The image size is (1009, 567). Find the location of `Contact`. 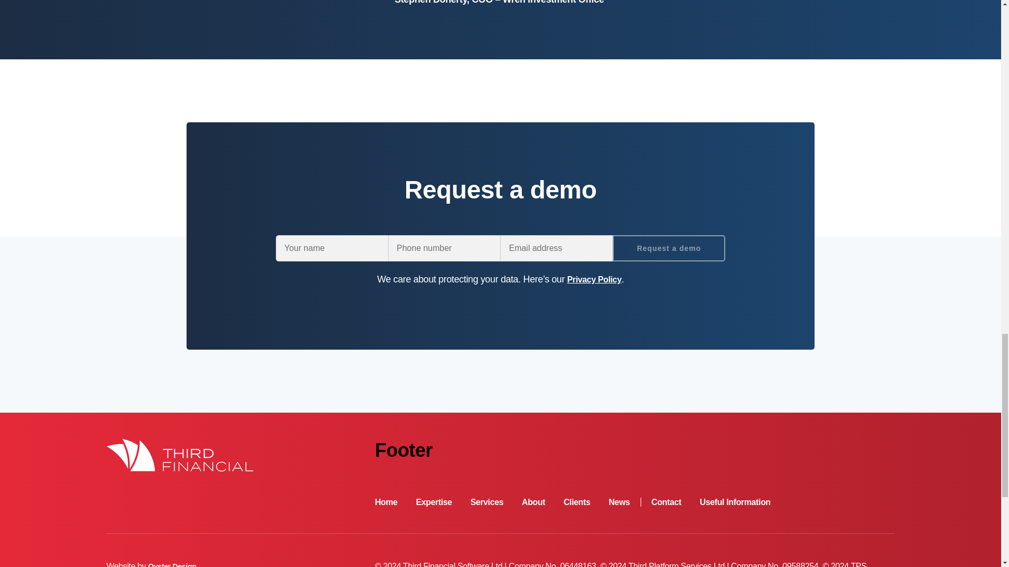

Contact is located at coordinates (666, 502).